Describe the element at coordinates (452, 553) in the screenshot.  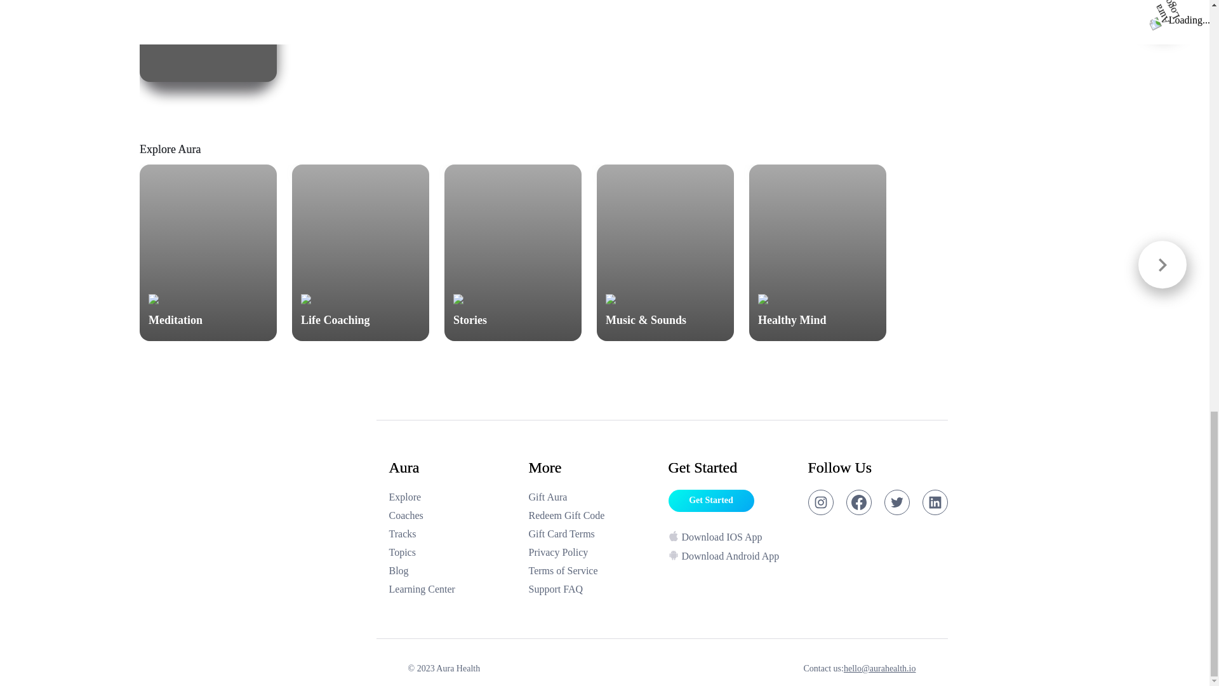
I see `Support FAQ` at that location.